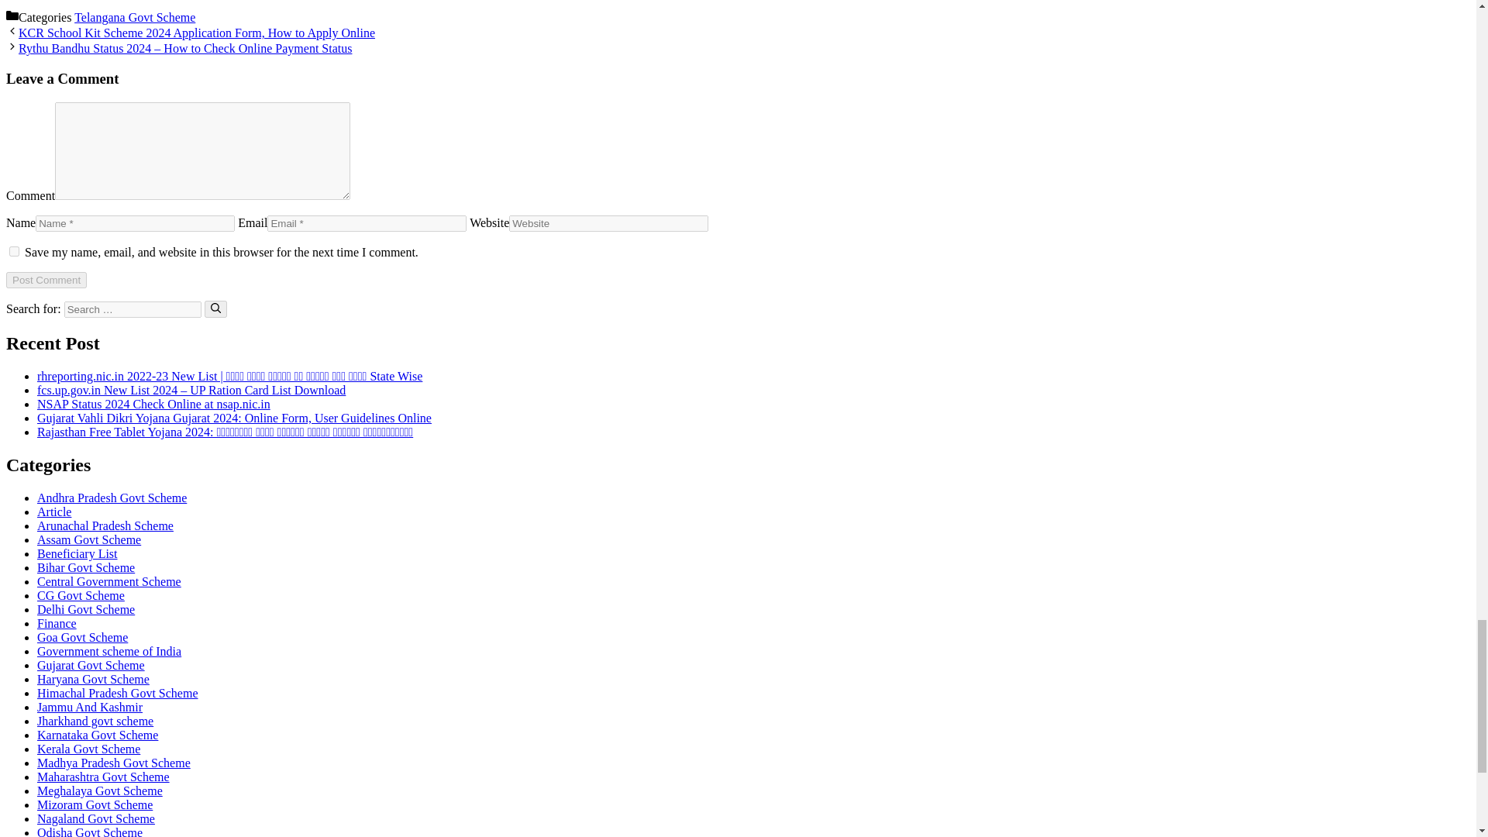 This screenshot has width=1488, height=837. What do you see at coordinates (132, 309) in the screenshot?
I see `Search for:` at bounding box center [132, 309].